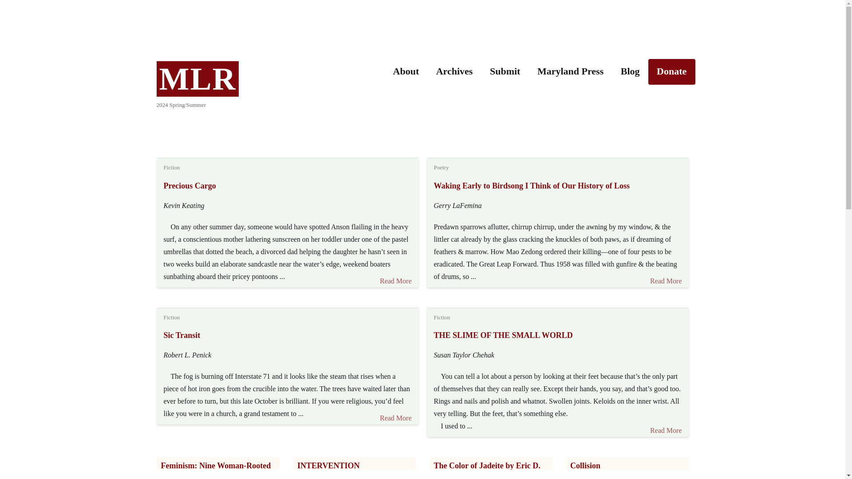 The image size is (852, 479). I want to click on Archives, so click(454, 72).